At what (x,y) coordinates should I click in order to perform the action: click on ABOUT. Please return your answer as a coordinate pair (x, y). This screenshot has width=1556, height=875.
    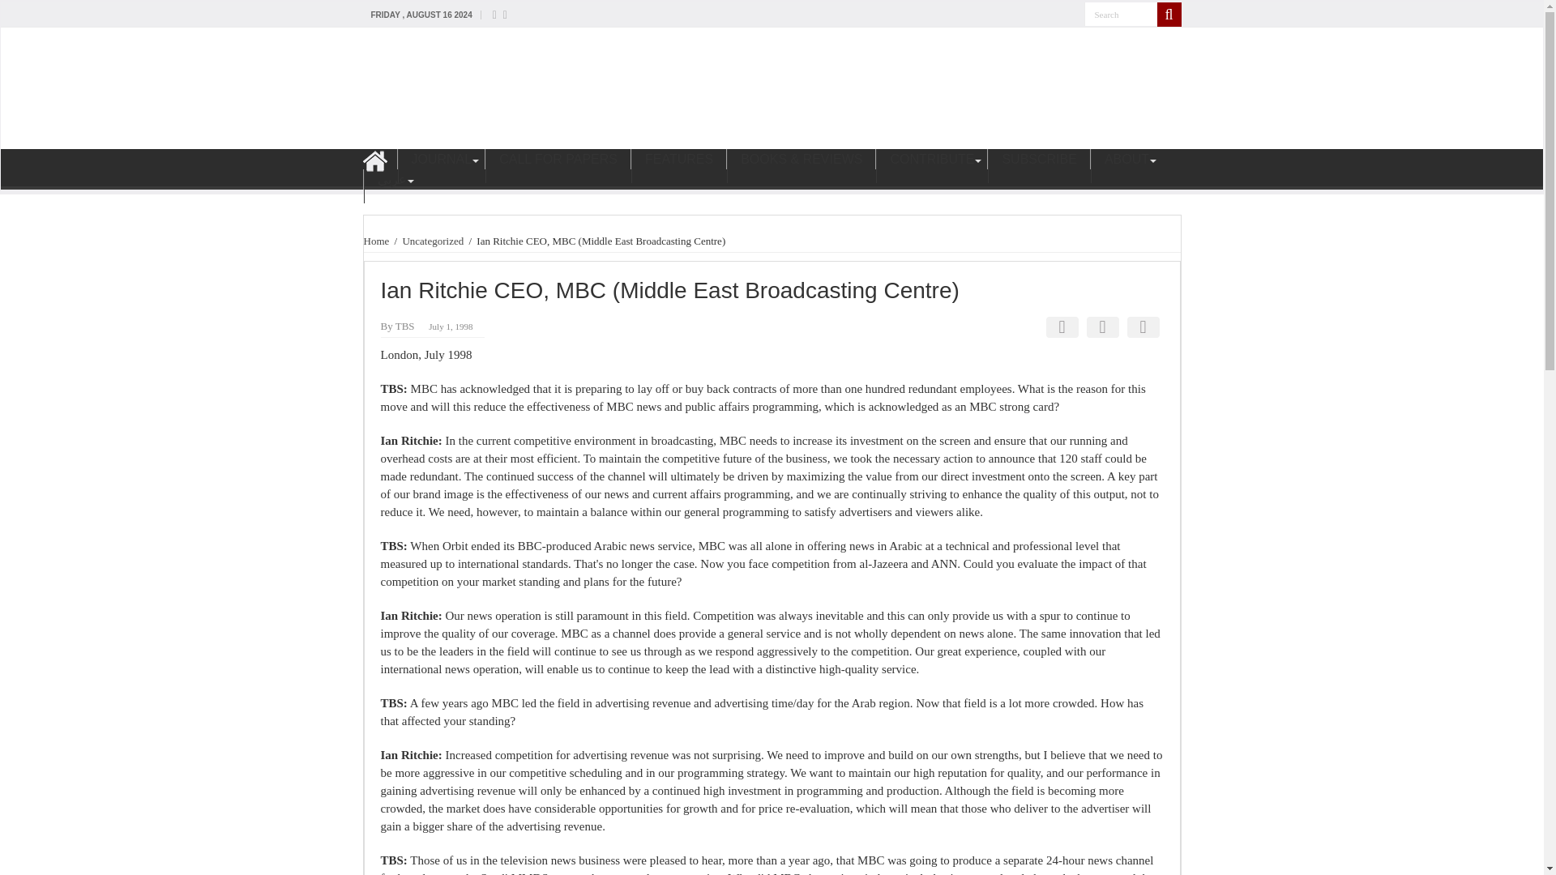
    Looking at the image, I should click on (1126, 165).